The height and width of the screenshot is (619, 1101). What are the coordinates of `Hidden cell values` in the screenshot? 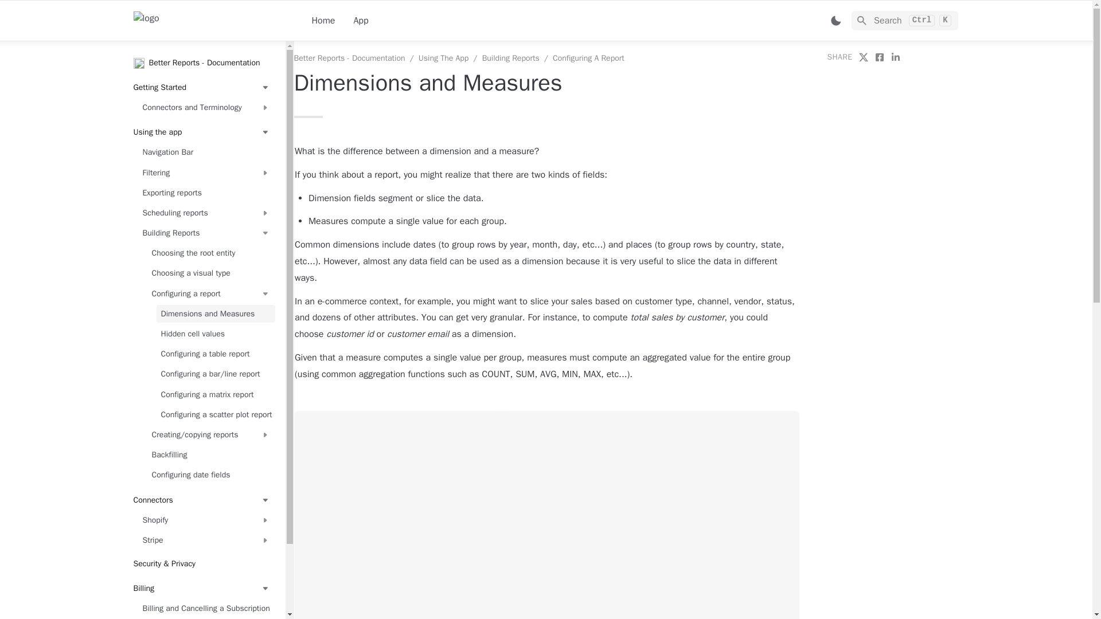 It's located at (215, 334).